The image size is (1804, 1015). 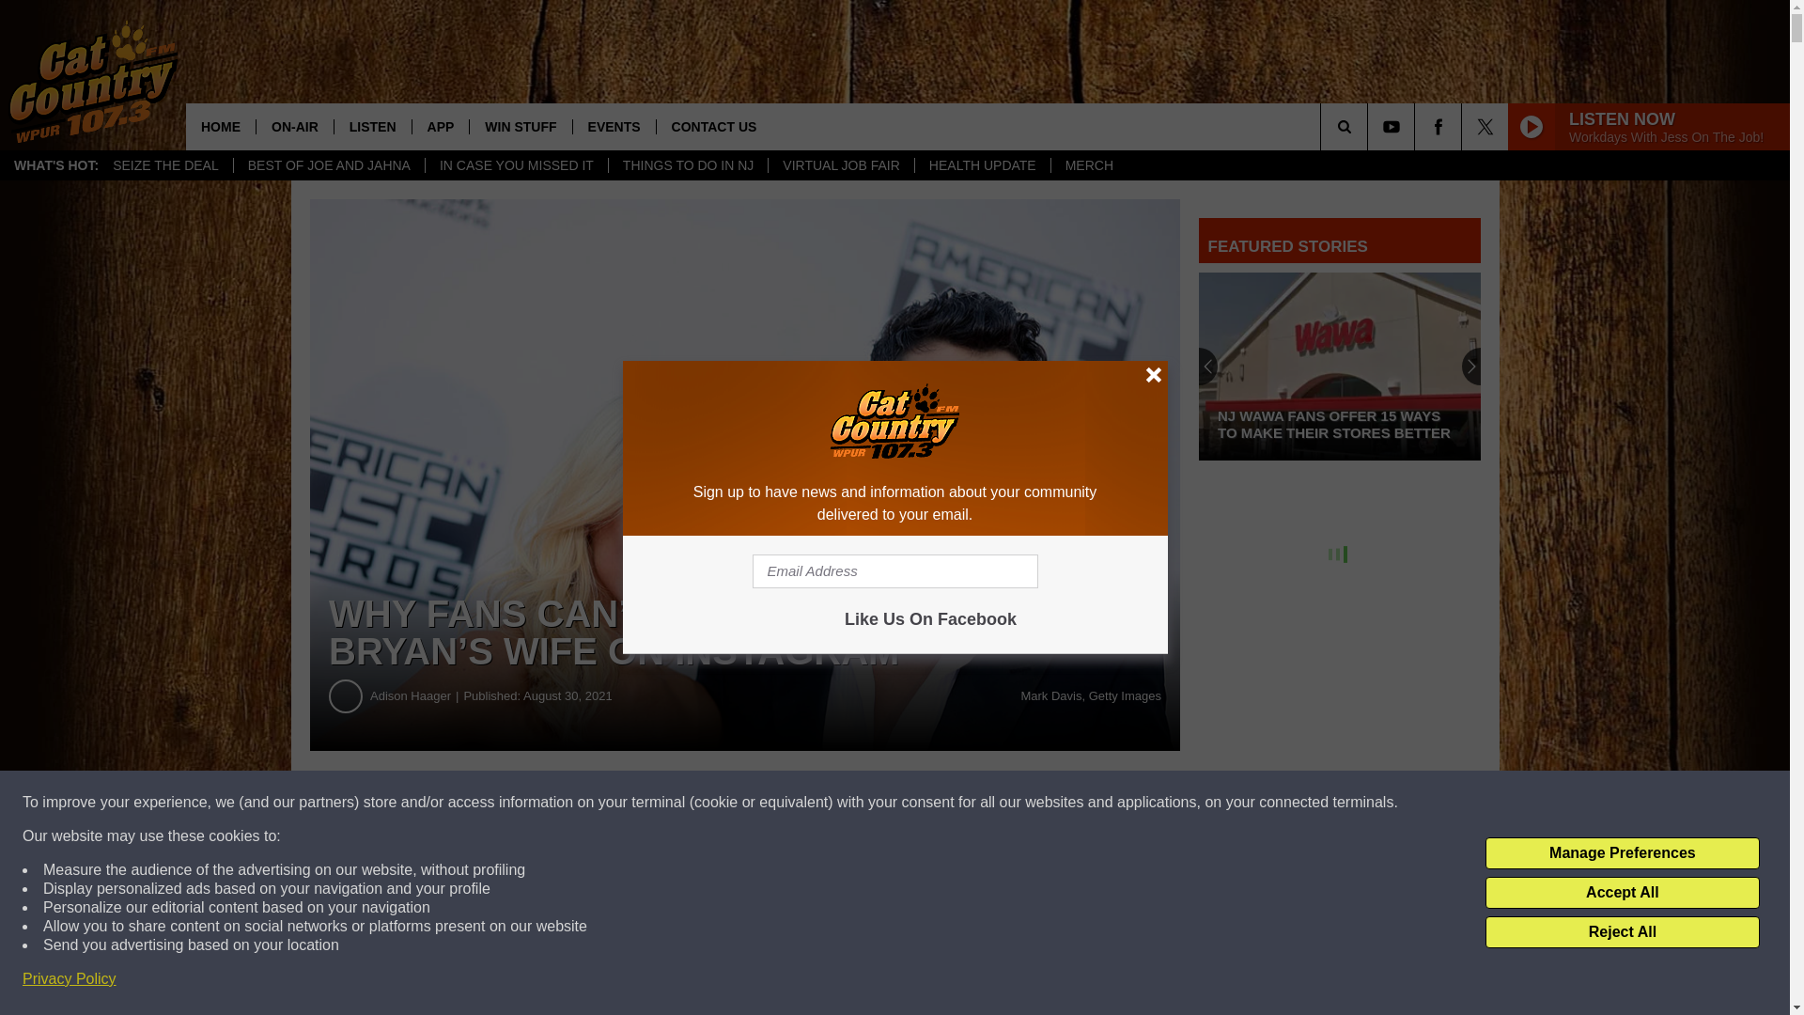 I want to click on Reject All, so click(x=1622, y=932).